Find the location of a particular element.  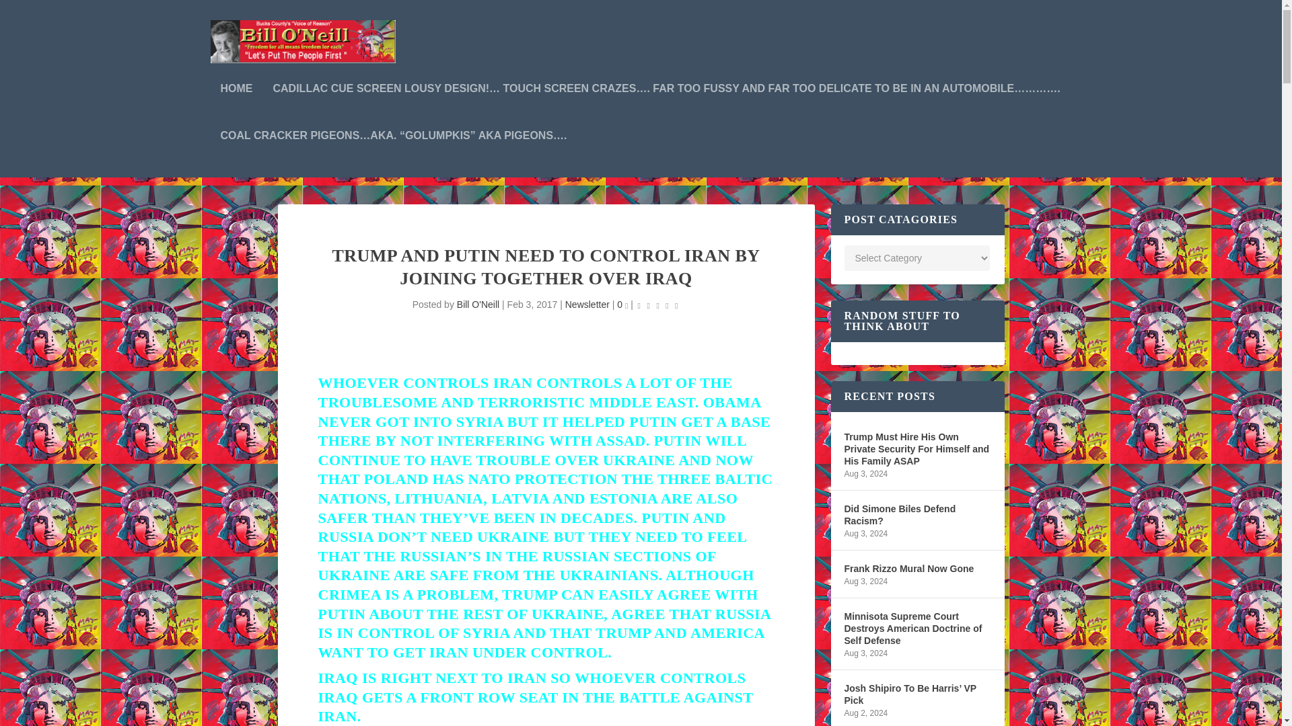

0 is located at coordinates (622, 304).